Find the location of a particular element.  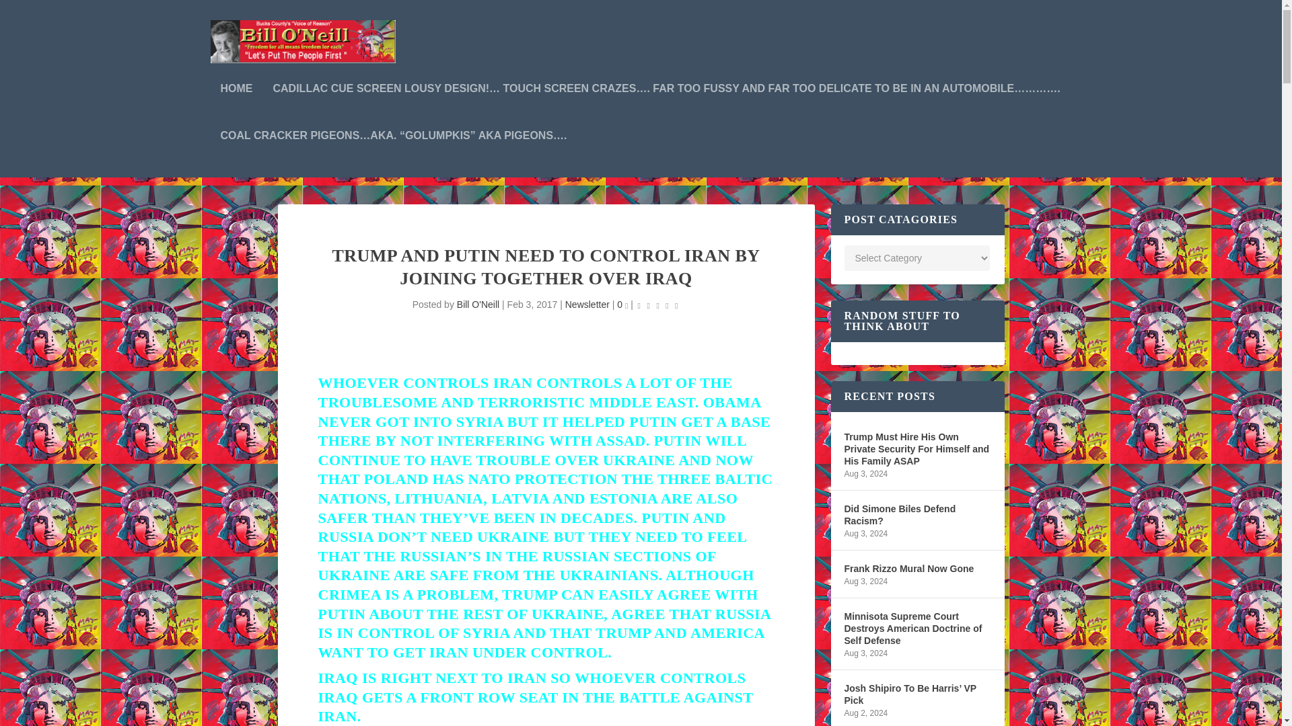

0 is located at coordinates (622, 304).